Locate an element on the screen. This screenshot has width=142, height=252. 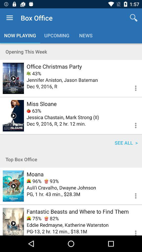
show options is located at coordinates (133, 87).